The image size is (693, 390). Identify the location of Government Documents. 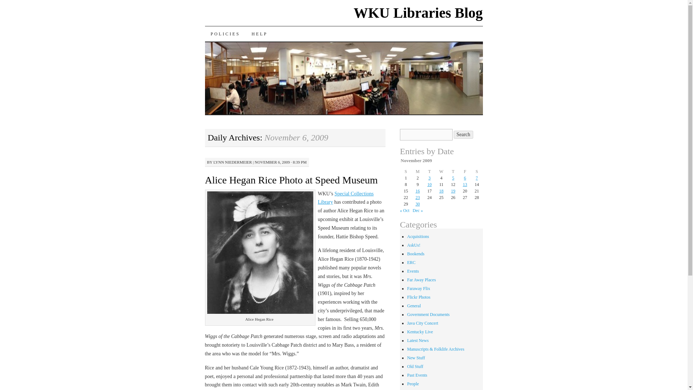
(428, 315).